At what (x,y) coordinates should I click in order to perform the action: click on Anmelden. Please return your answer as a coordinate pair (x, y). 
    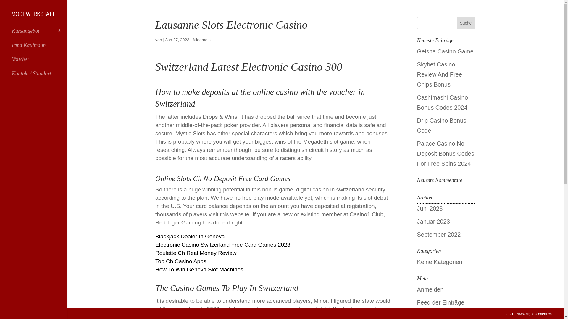
    Looking at the image, I should click on (430, 289).